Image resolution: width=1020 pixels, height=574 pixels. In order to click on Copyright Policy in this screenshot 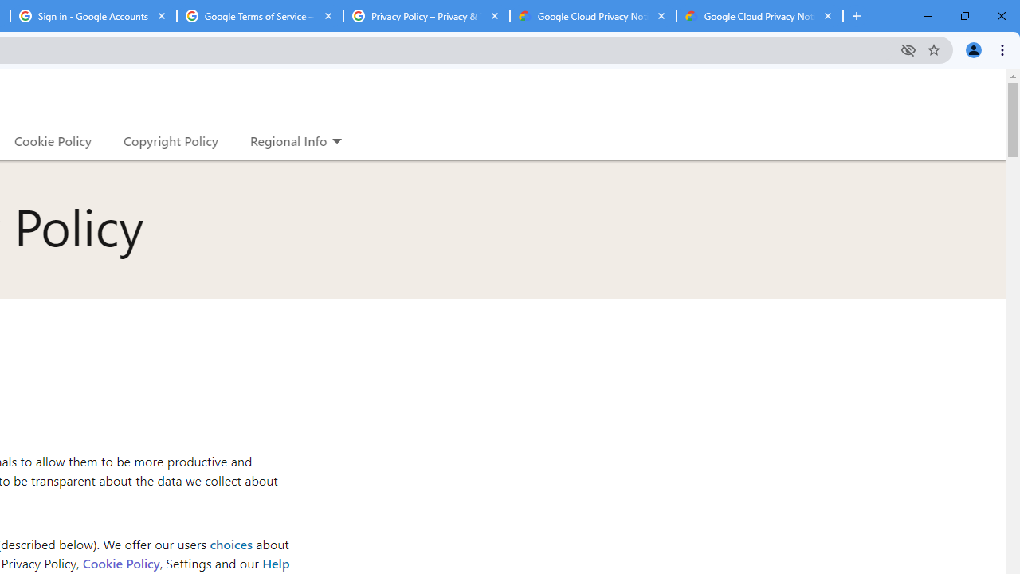, I will do `click(170, 140)`.